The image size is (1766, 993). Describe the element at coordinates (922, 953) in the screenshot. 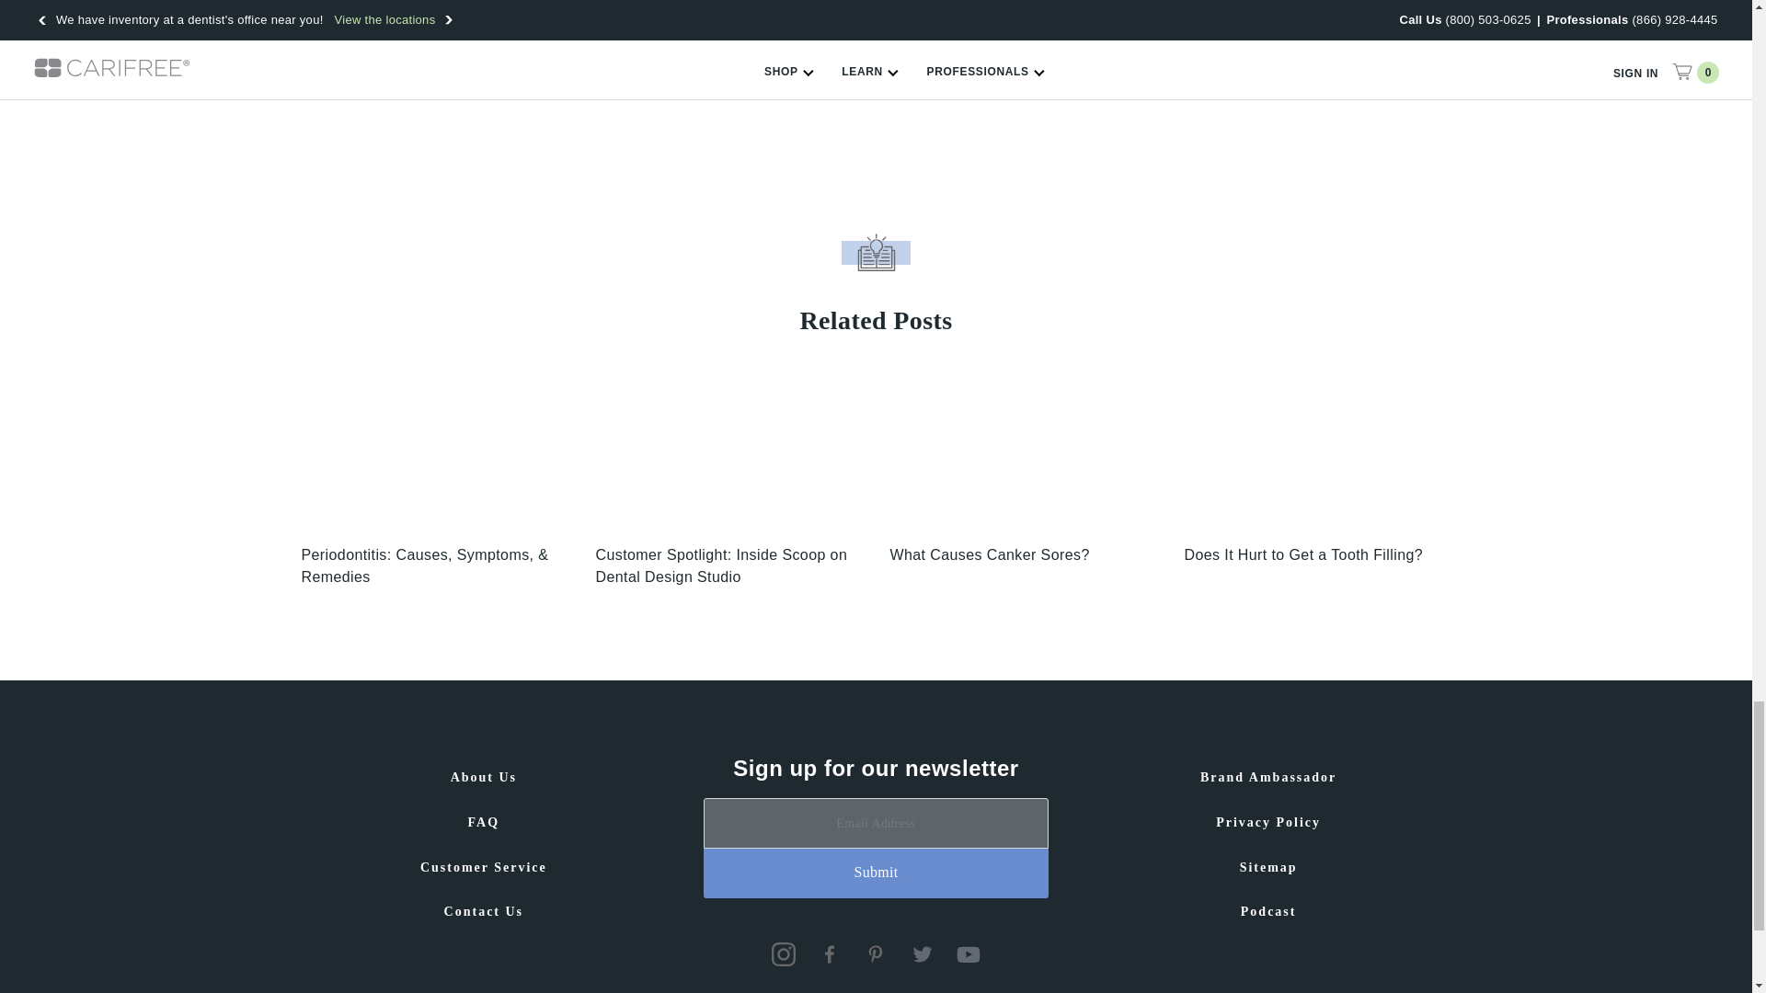

I see `twitter` at that location.